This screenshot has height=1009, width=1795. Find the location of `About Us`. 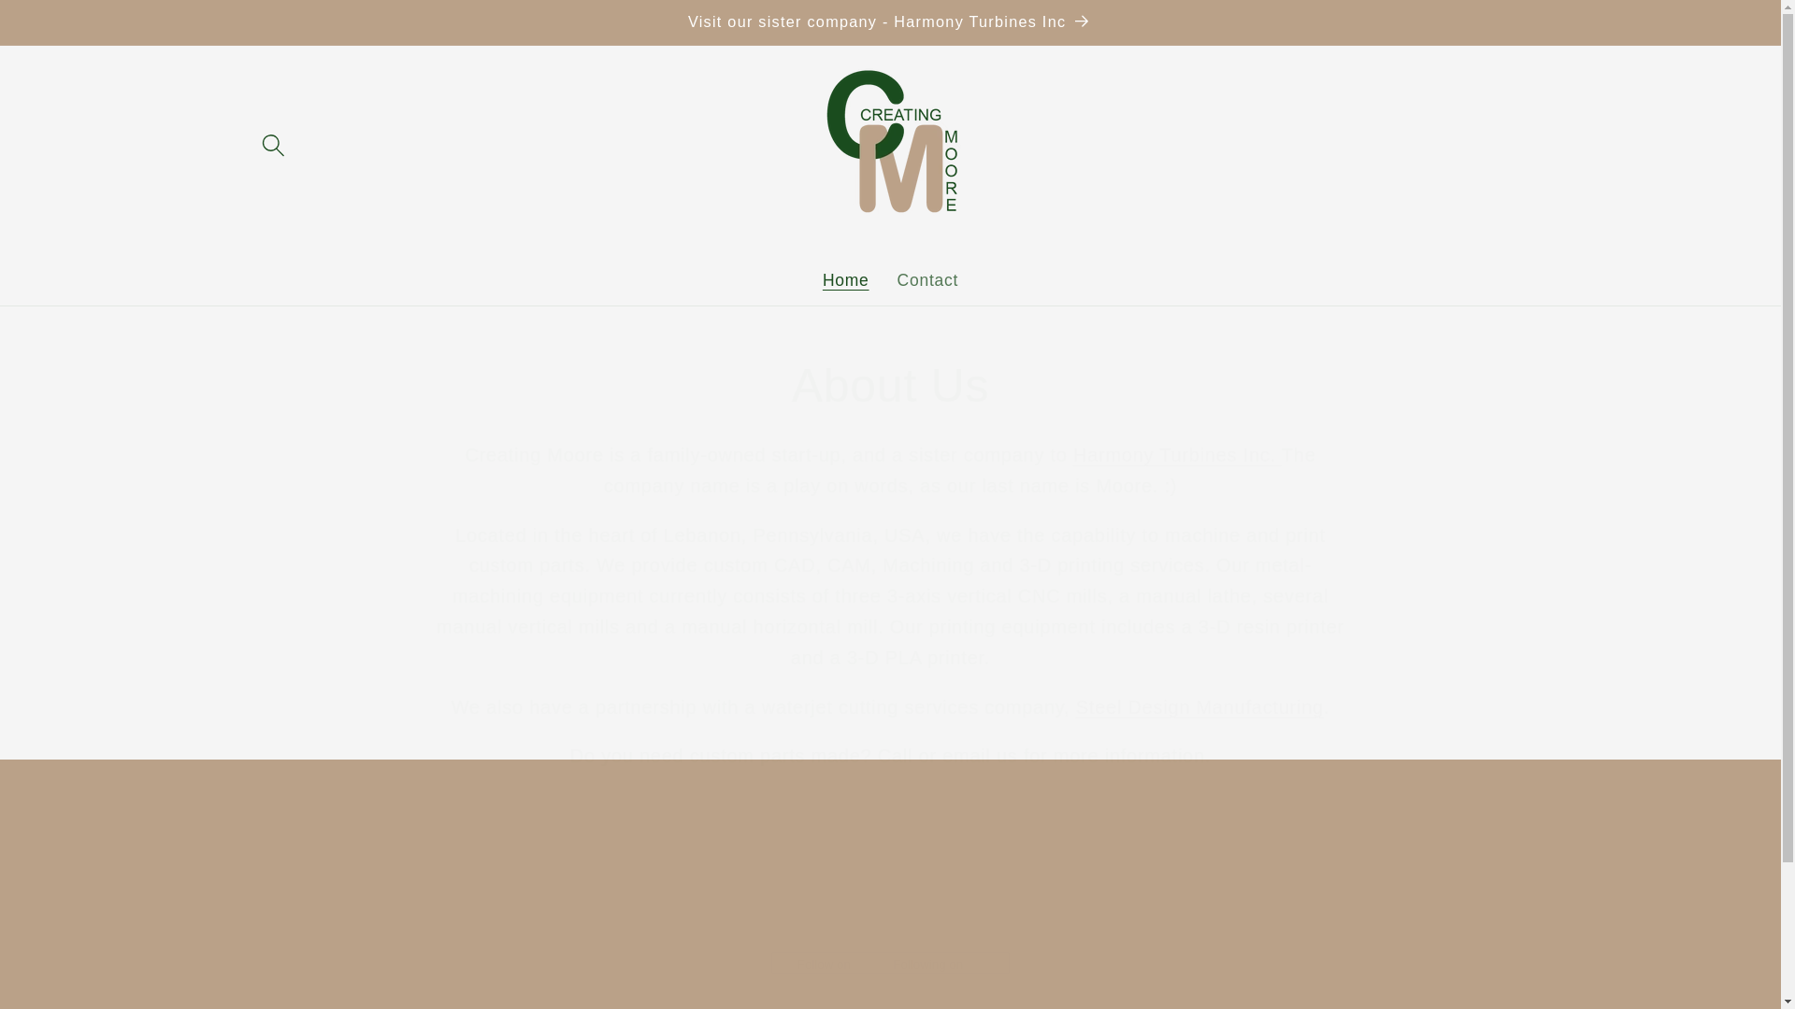

About Us is located at coordinates (890, 387).